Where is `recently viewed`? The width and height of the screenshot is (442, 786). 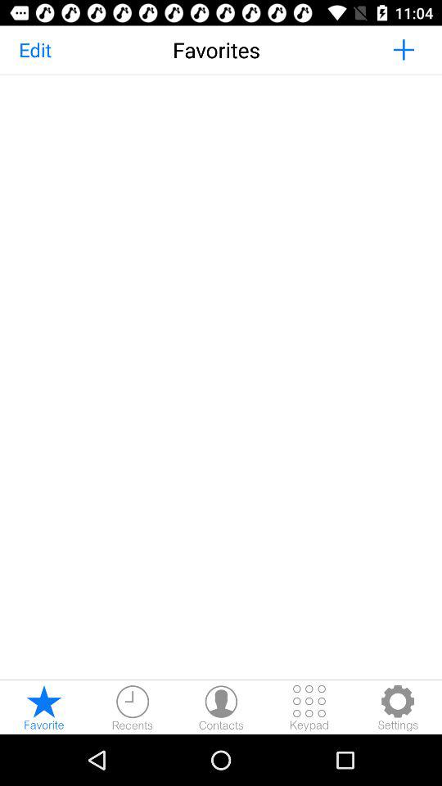
recently viewed is located at coordinates (133, 707).